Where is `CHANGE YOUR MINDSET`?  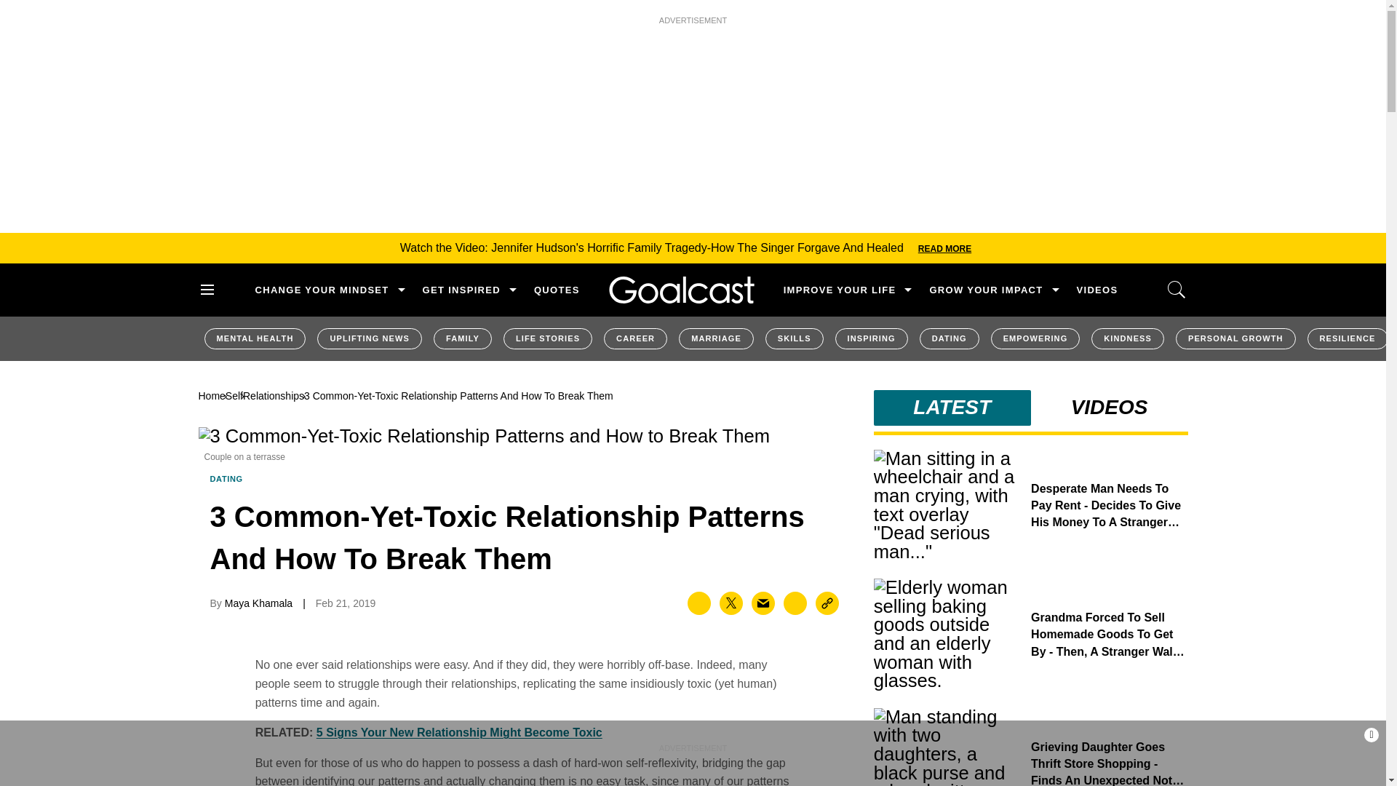
CHANGE YOUR MINDSET is located at coordinates (321, 290).